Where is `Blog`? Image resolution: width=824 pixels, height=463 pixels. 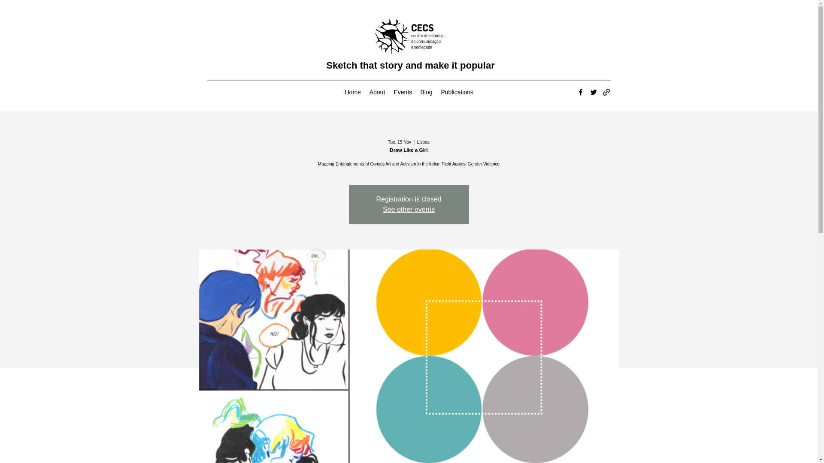
Blog is located at coordinates (426, 92).